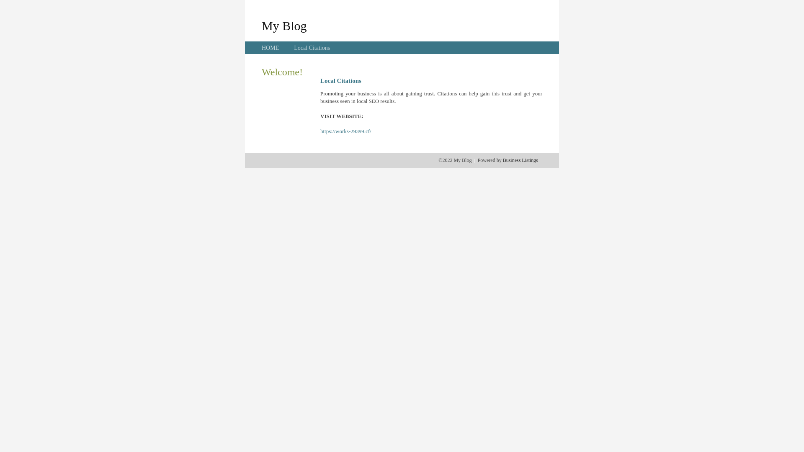 Image resolution: width=804 pixels, height=452 pixels. I want to click on Local Citations, so click(312, 48).